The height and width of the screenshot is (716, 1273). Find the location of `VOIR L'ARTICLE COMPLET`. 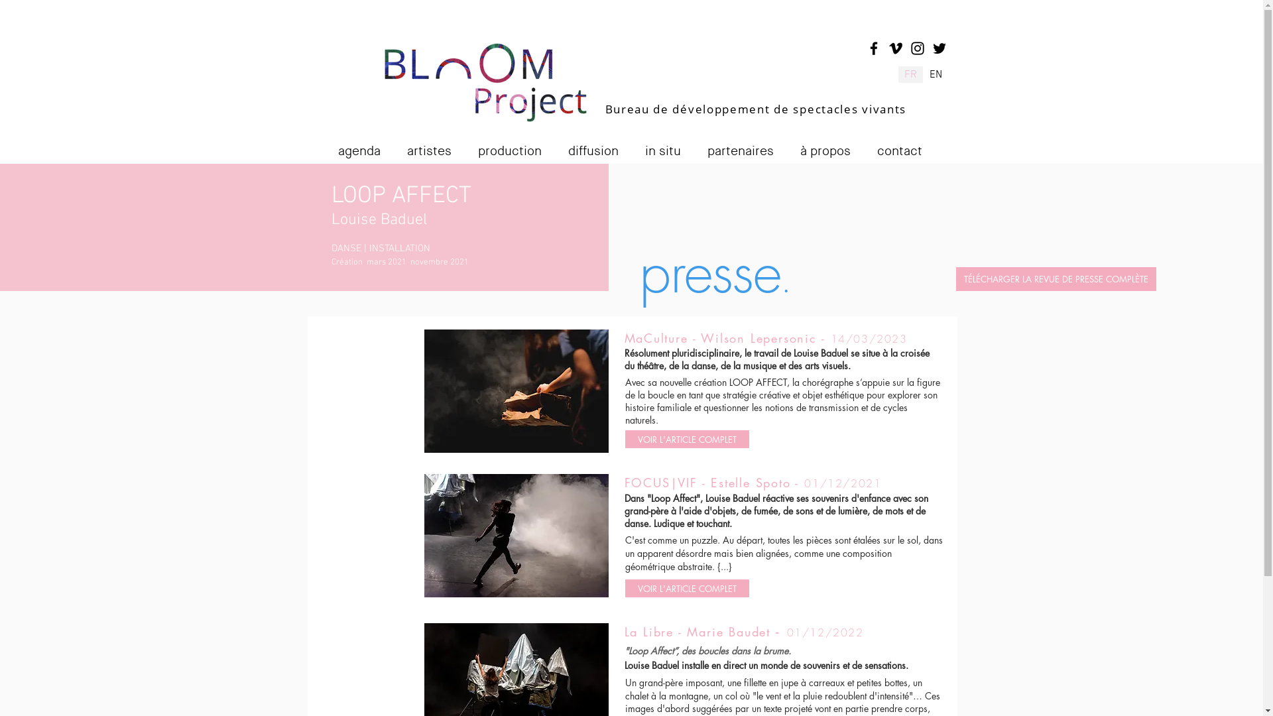

VOIR L'ARTICLE COMPLET is located at coordinates (687, 589).